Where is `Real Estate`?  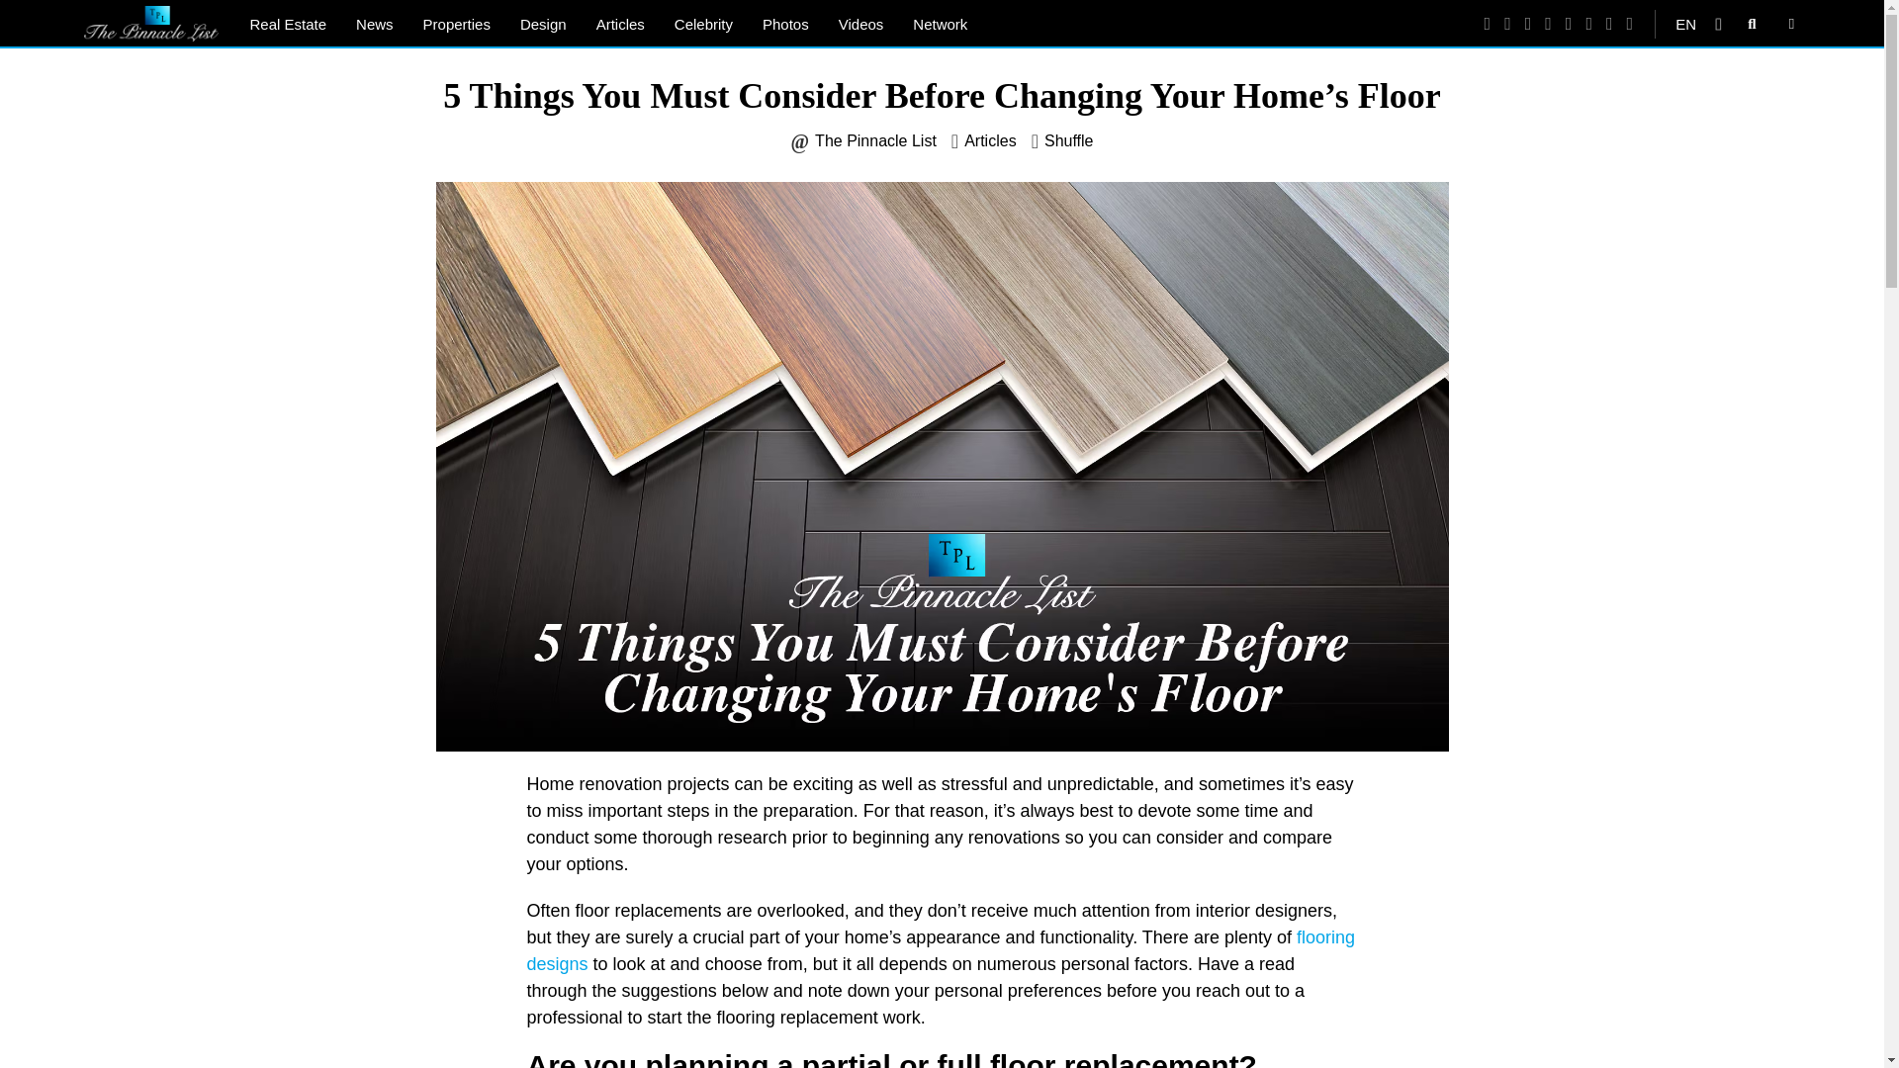
Real Estate is located at coordinates (289, 24).